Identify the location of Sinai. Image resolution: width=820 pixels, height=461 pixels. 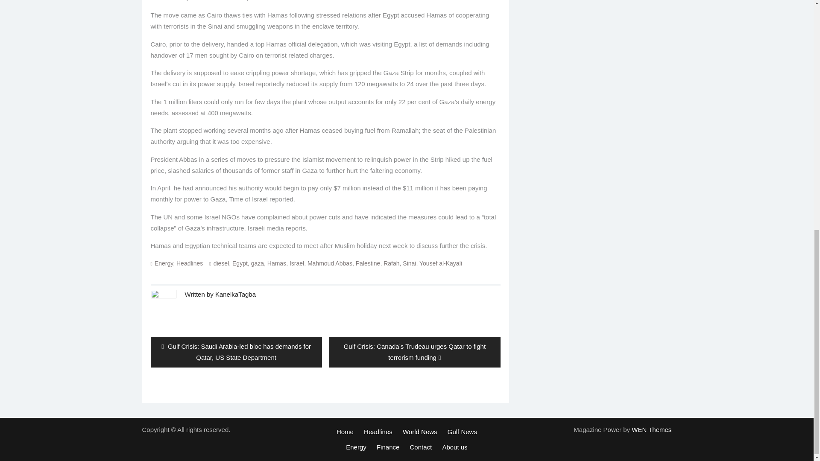
(409, 263).